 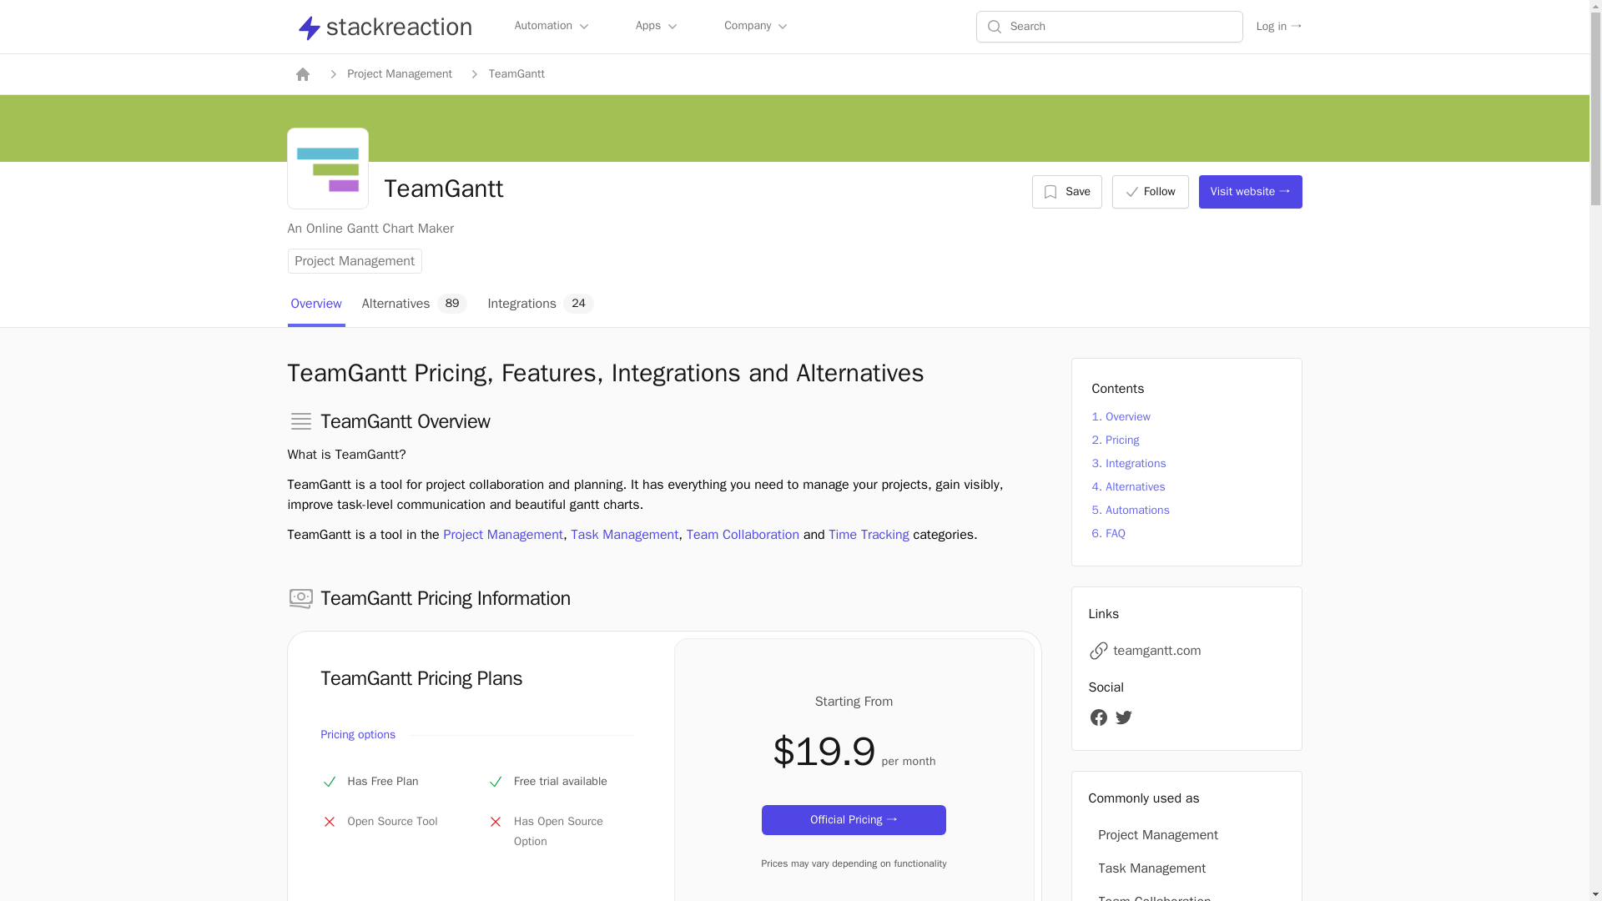 What do you see at coordinates (758, 26) in the screenshot?
I see `Task Management` at bounding box center [758, 26].